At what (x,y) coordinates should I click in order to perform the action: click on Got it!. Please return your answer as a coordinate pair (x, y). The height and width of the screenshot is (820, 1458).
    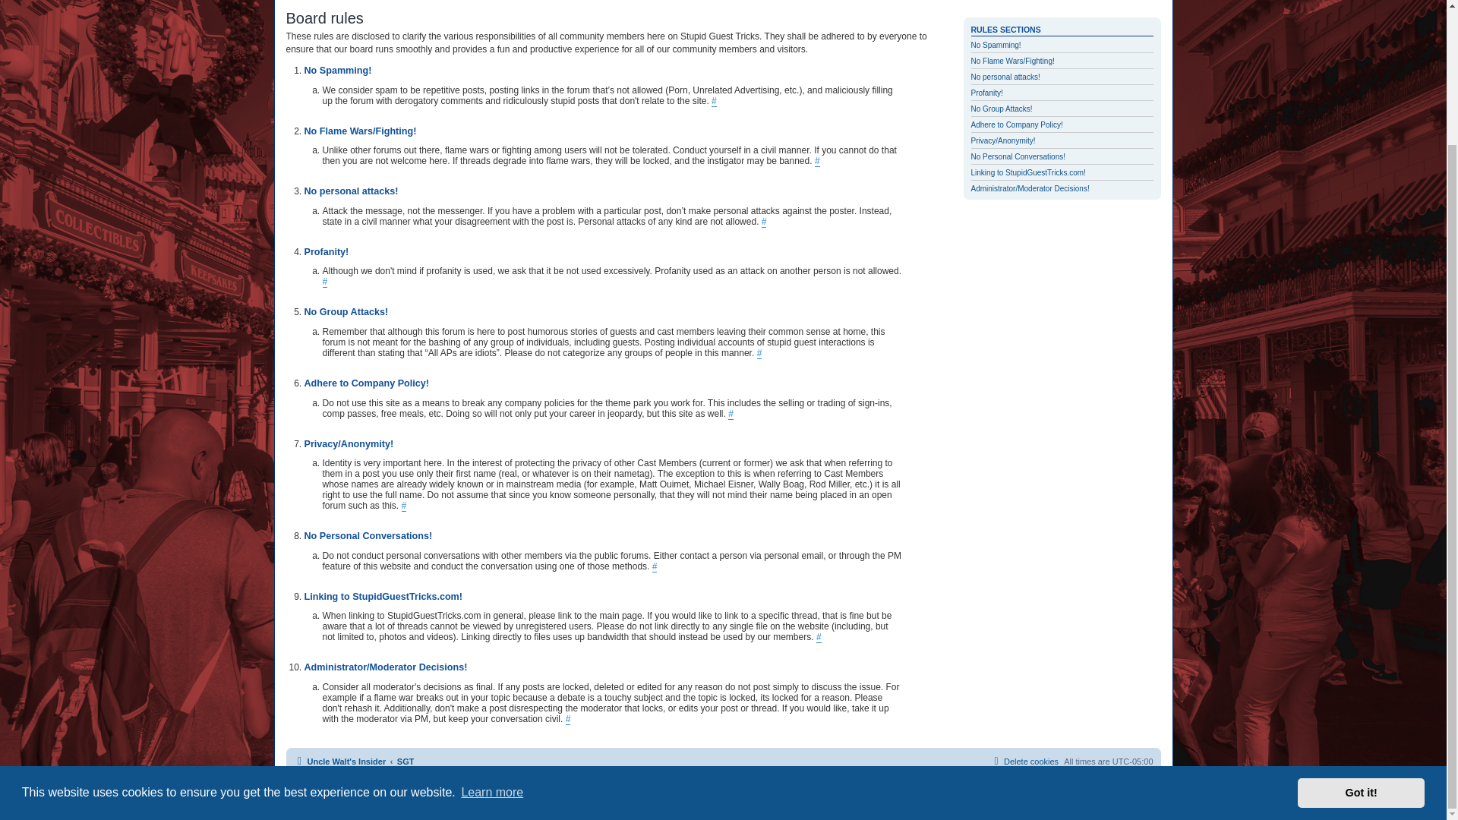
    Looking at the image, I should click on (1361, 626).